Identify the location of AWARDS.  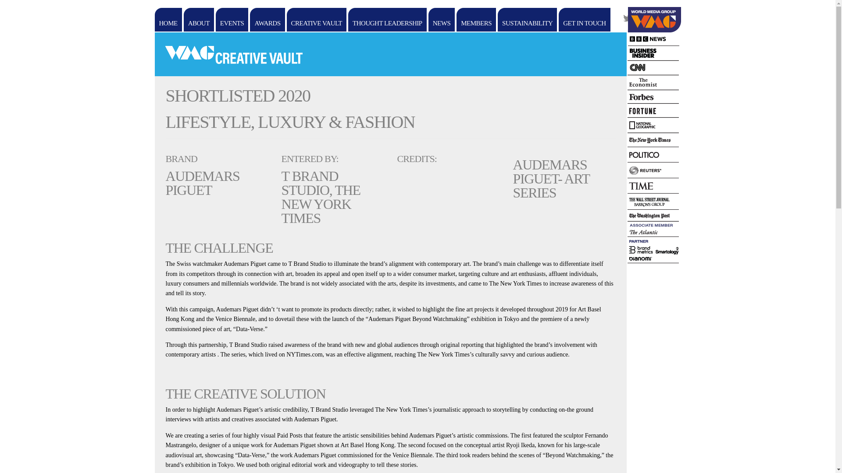
(267, 20).